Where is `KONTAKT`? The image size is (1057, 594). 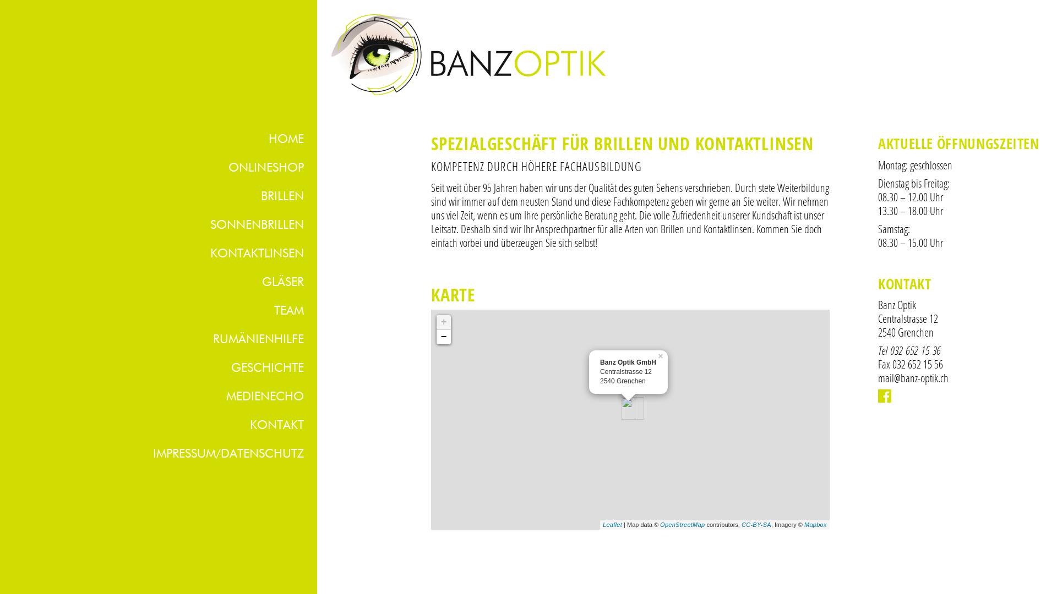
KONTAKT is located at coordinates (164, 426).